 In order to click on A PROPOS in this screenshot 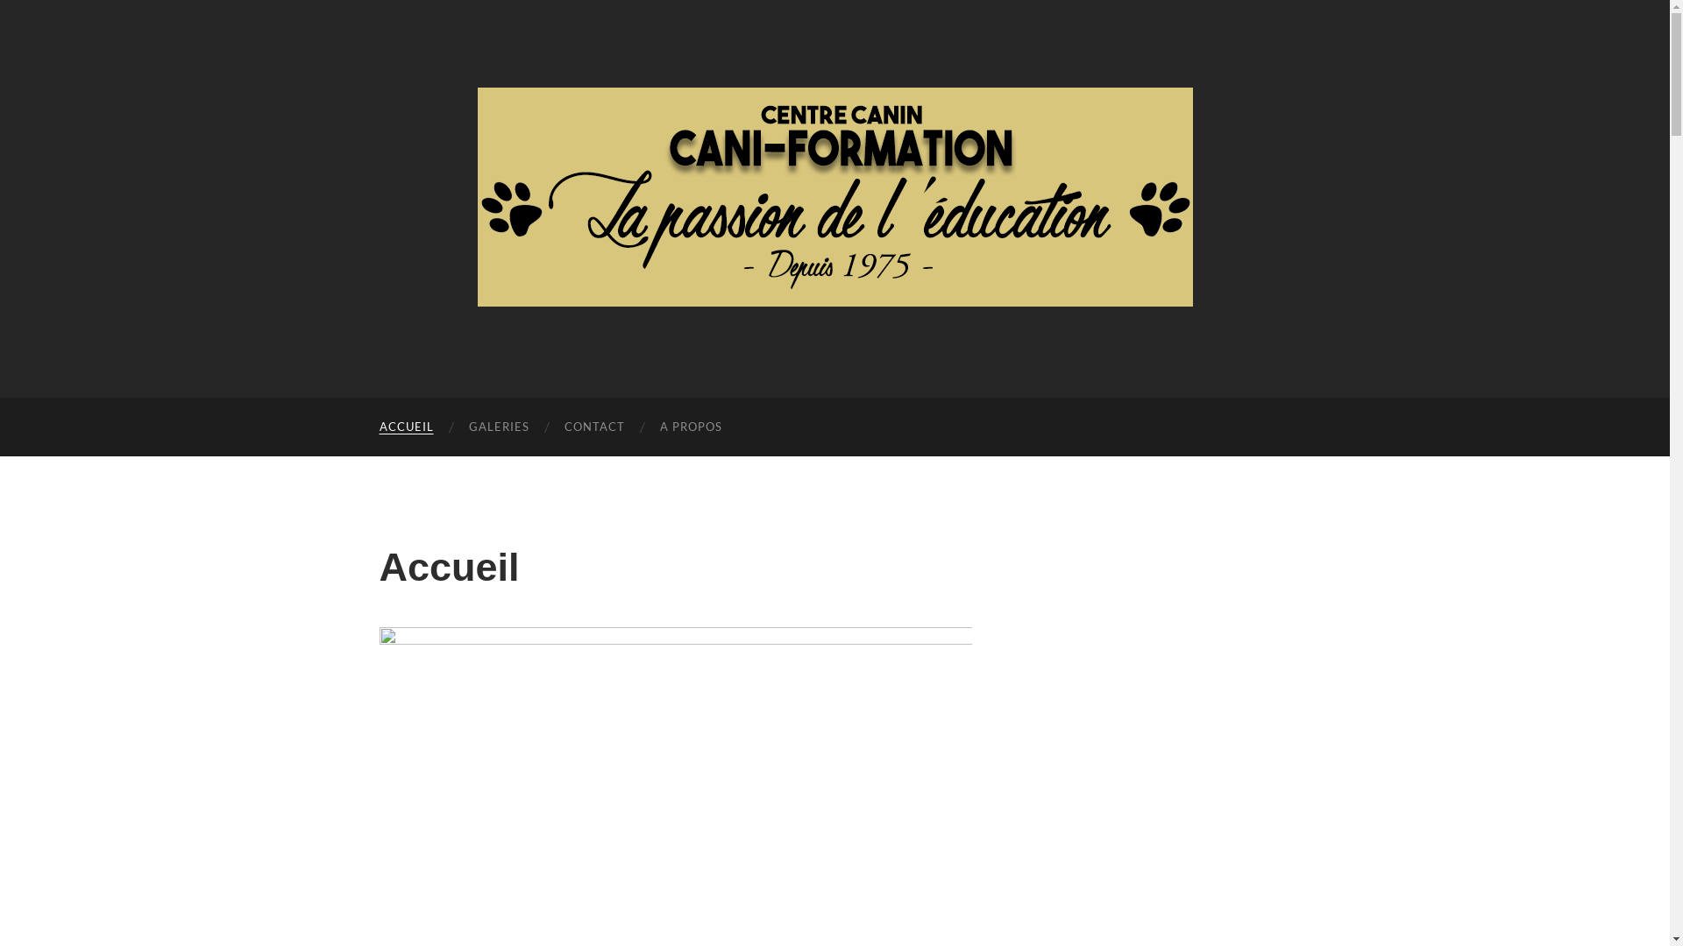, I will do `click(691, 427)`.